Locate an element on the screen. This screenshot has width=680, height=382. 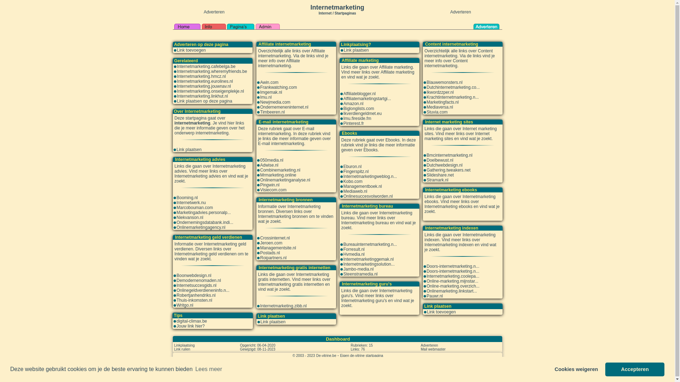
Niekvanson.nl is located at coordinates (190, 218).